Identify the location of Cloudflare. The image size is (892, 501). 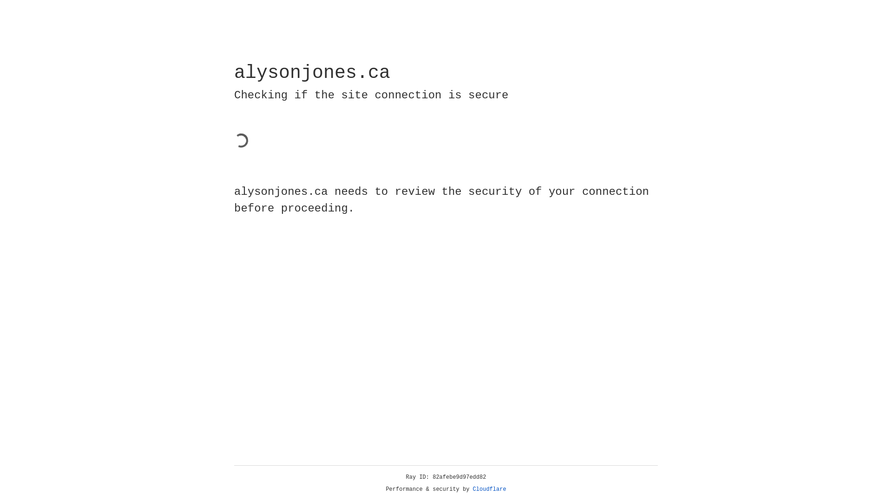
(490, 489).